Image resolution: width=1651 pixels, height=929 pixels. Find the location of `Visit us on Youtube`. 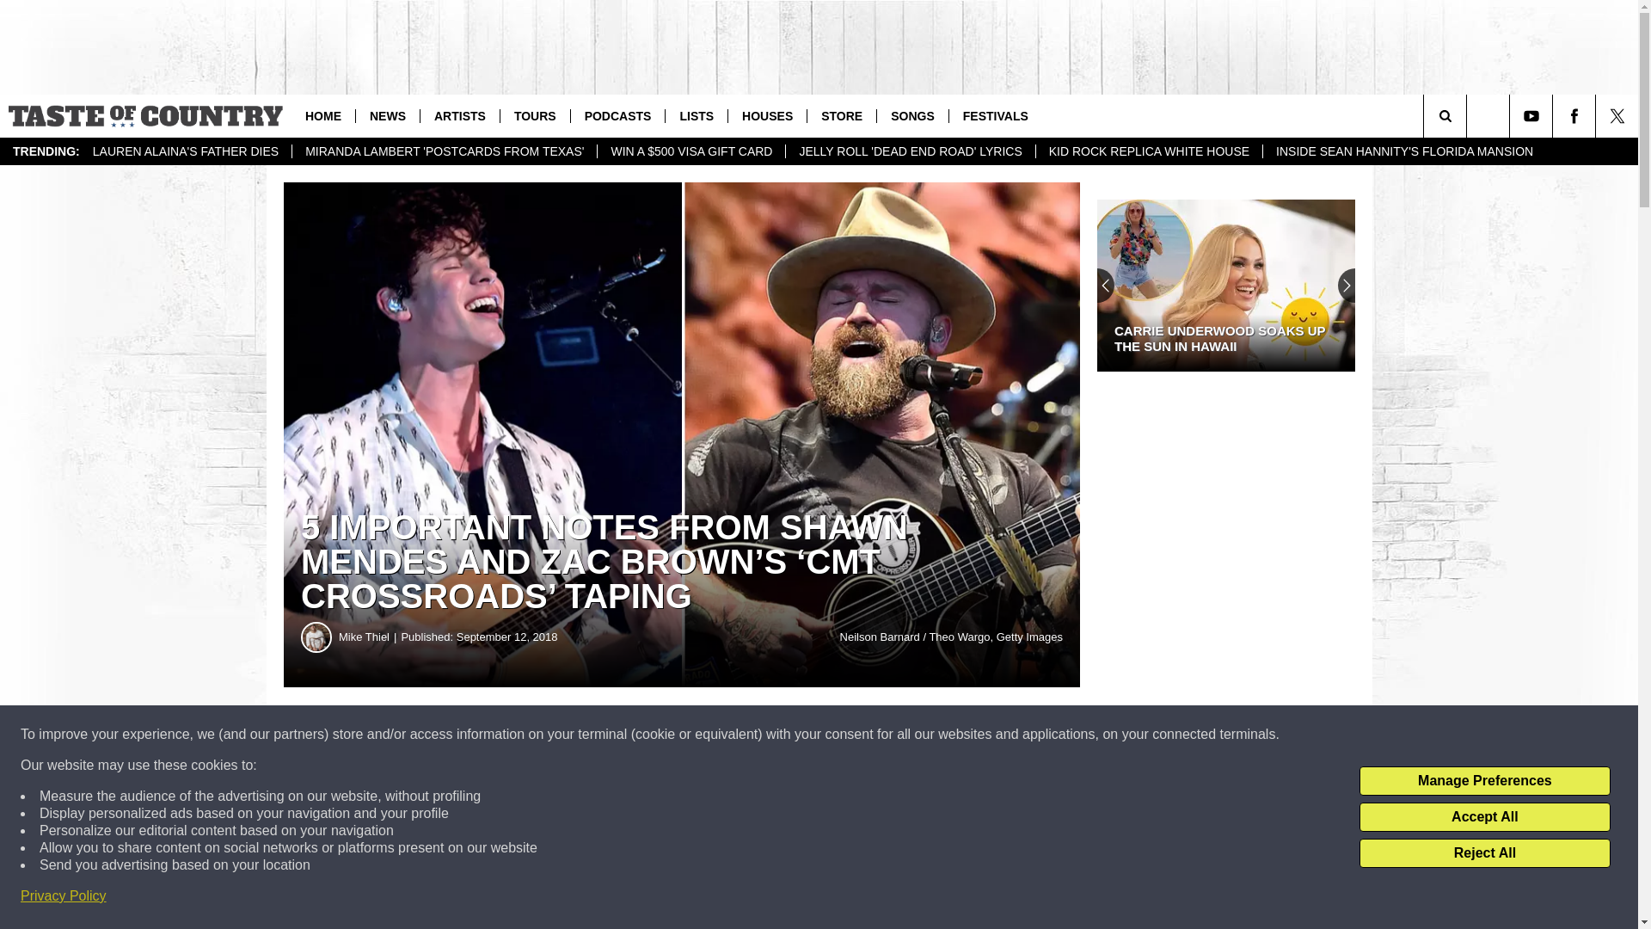

Visit us on Youtube is located at coordinates (1531, 115).